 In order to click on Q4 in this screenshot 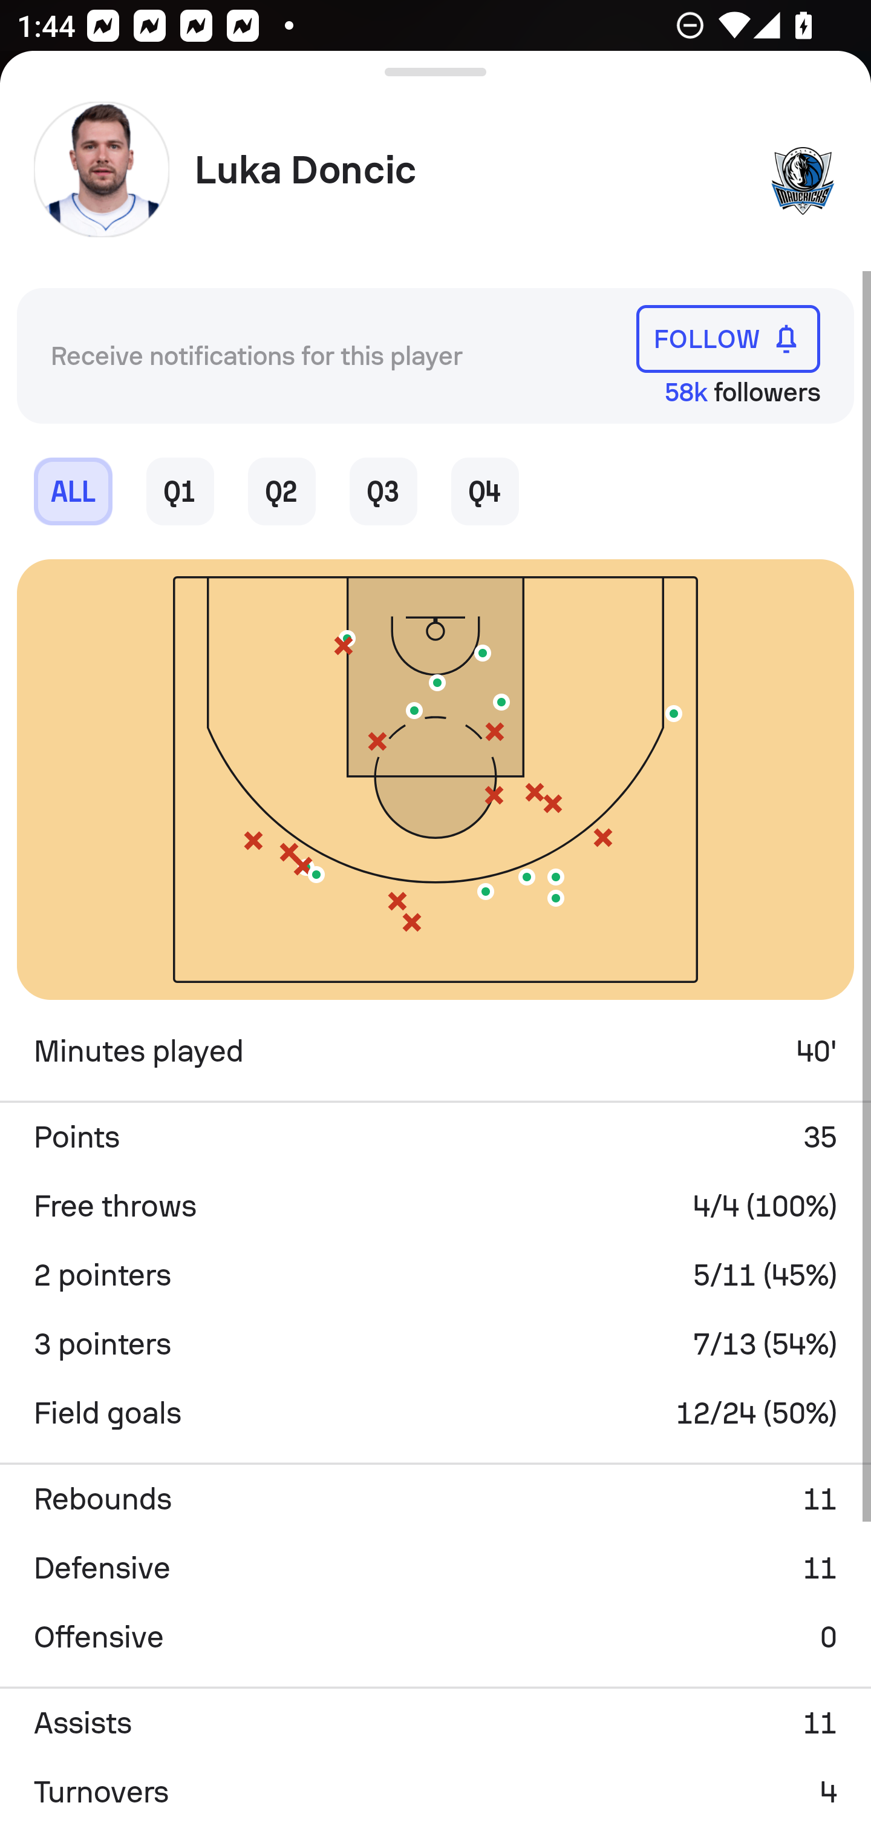, I will do `click(485, 491)`.